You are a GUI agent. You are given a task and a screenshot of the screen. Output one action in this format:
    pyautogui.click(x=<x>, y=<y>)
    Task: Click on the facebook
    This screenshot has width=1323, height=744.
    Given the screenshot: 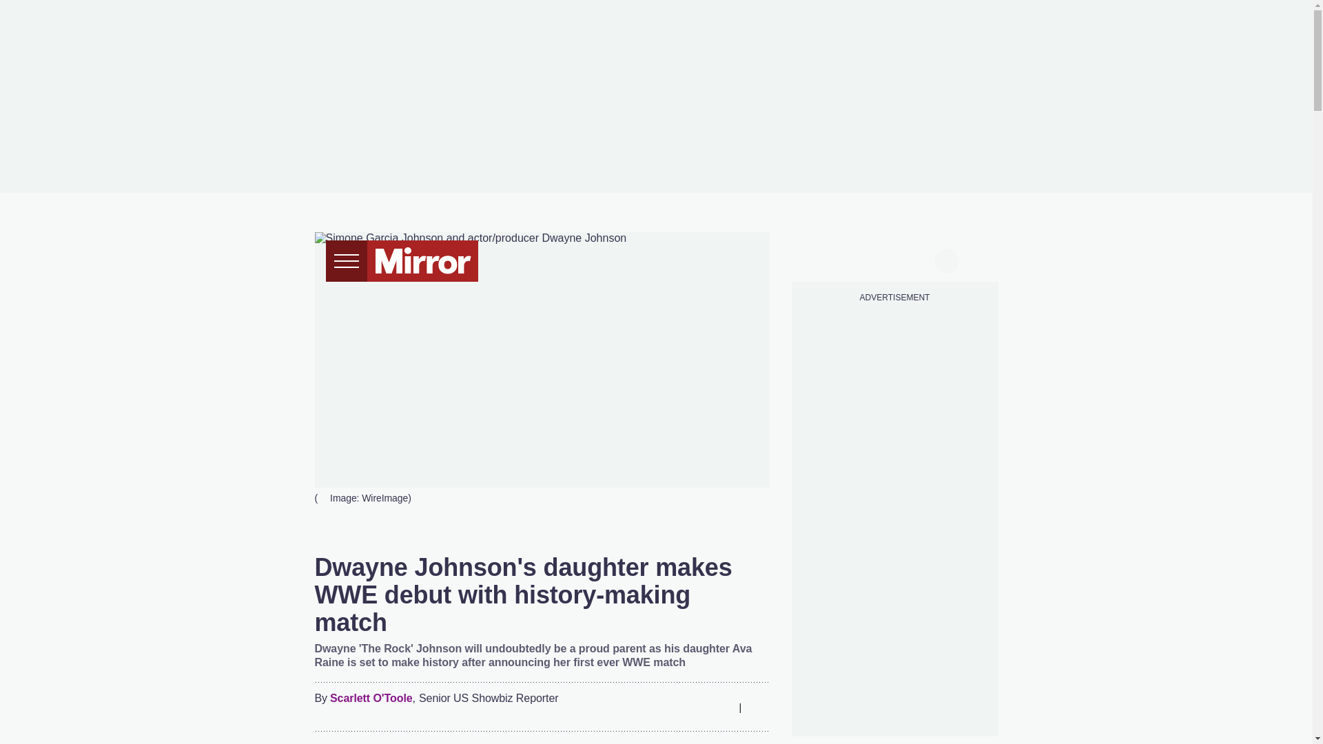 What is the action you would take?
    pyautogui.click(x=815, y=259)
    